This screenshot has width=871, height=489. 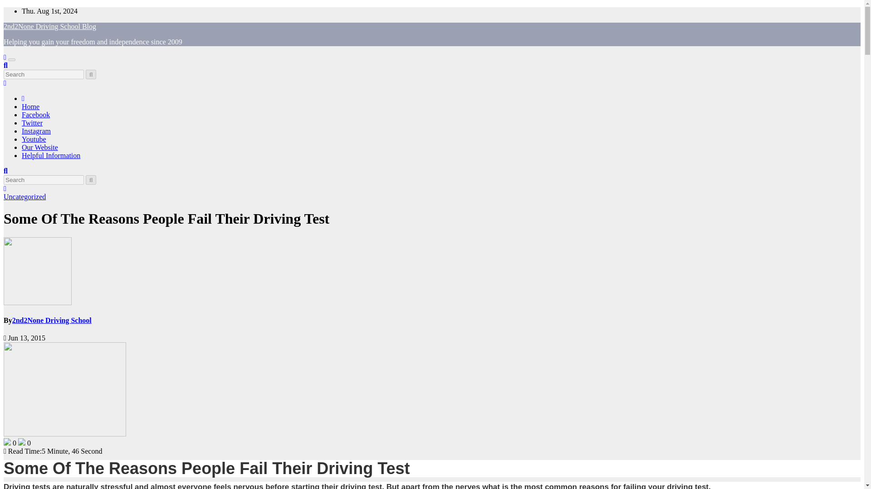 I want to click on Twitter, so click(x=32, y=123).